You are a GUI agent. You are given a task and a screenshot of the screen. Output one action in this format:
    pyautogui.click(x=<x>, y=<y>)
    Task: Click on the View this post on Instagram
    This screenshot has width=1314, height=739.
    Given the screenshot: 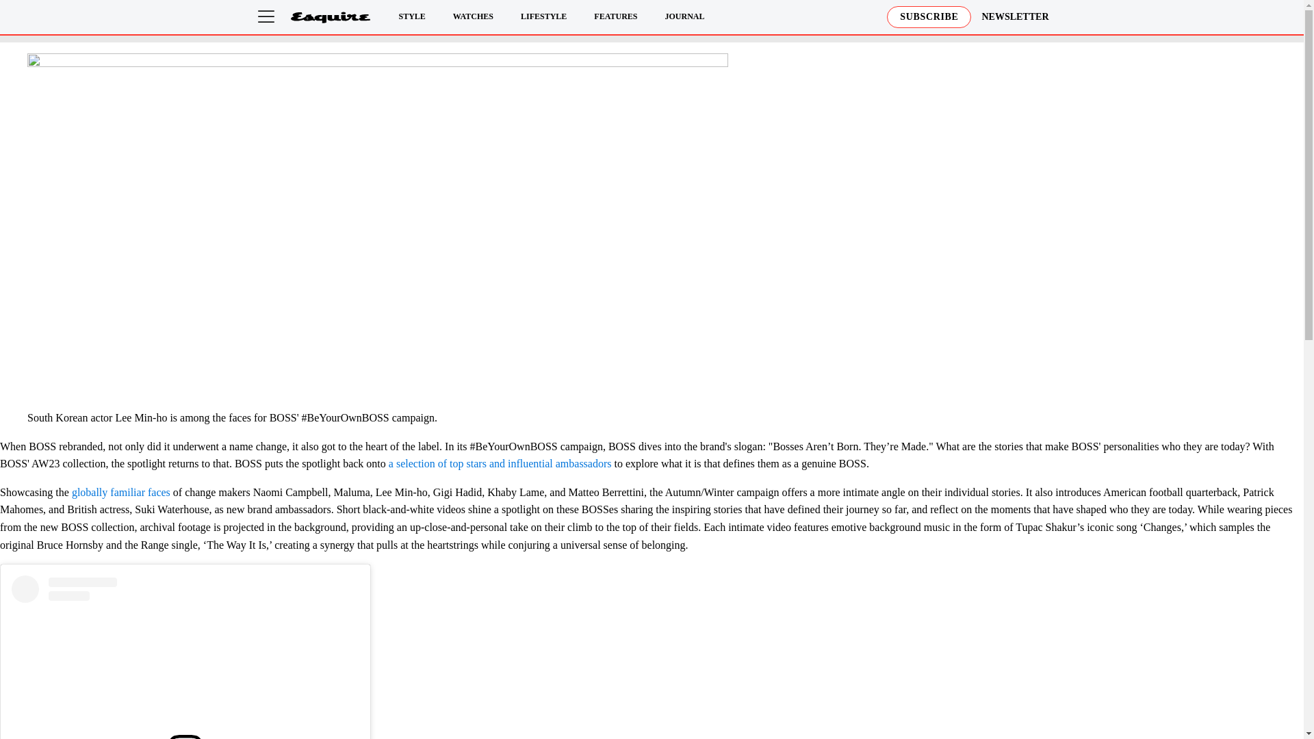 What is the action you would take?
    pyautogui.click(x=185, y=657)
    